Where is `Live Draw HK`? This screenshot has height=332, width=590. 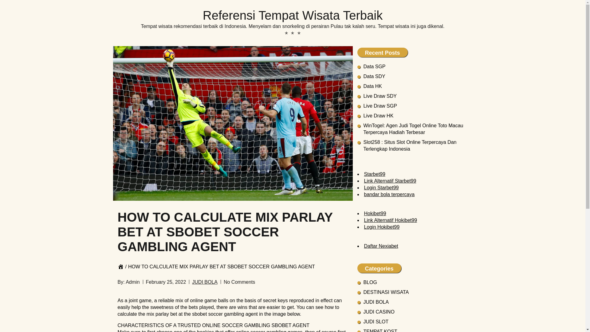
Live Draw HK is located at coordinates (378, 116).